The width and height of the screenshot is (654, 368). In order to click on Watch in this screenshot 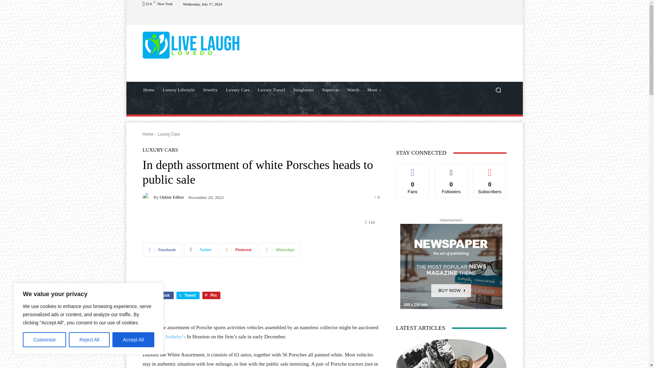, I will do `click(353, 90)`.